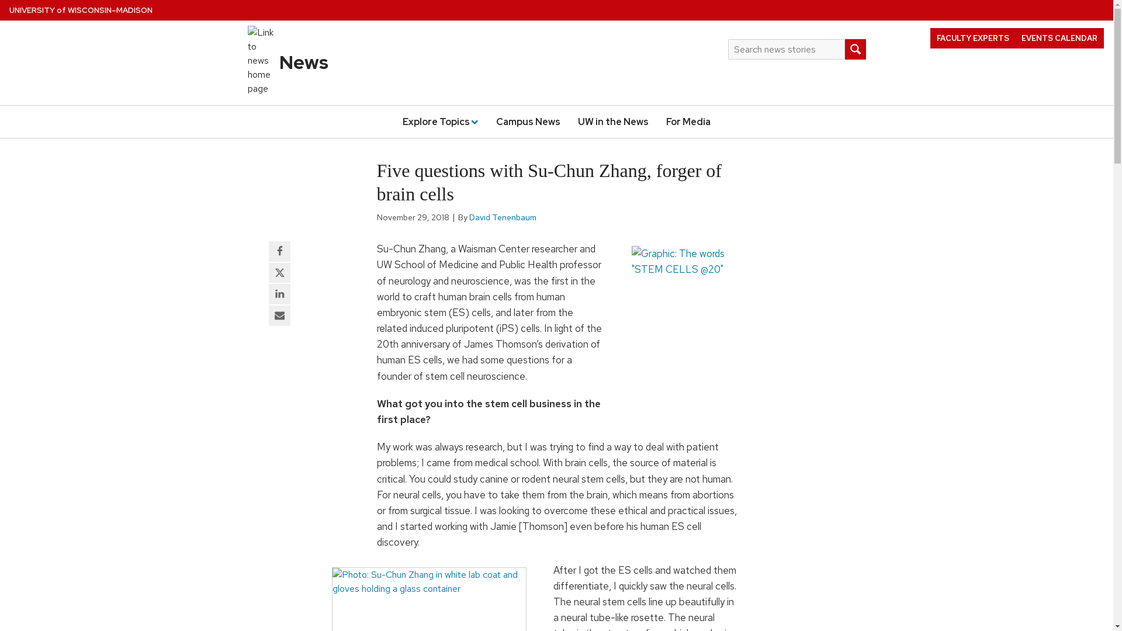  What do you see at coordinates (854, 49) in the screenshot?
I see `Submit search` at bounding box center [854, 49].